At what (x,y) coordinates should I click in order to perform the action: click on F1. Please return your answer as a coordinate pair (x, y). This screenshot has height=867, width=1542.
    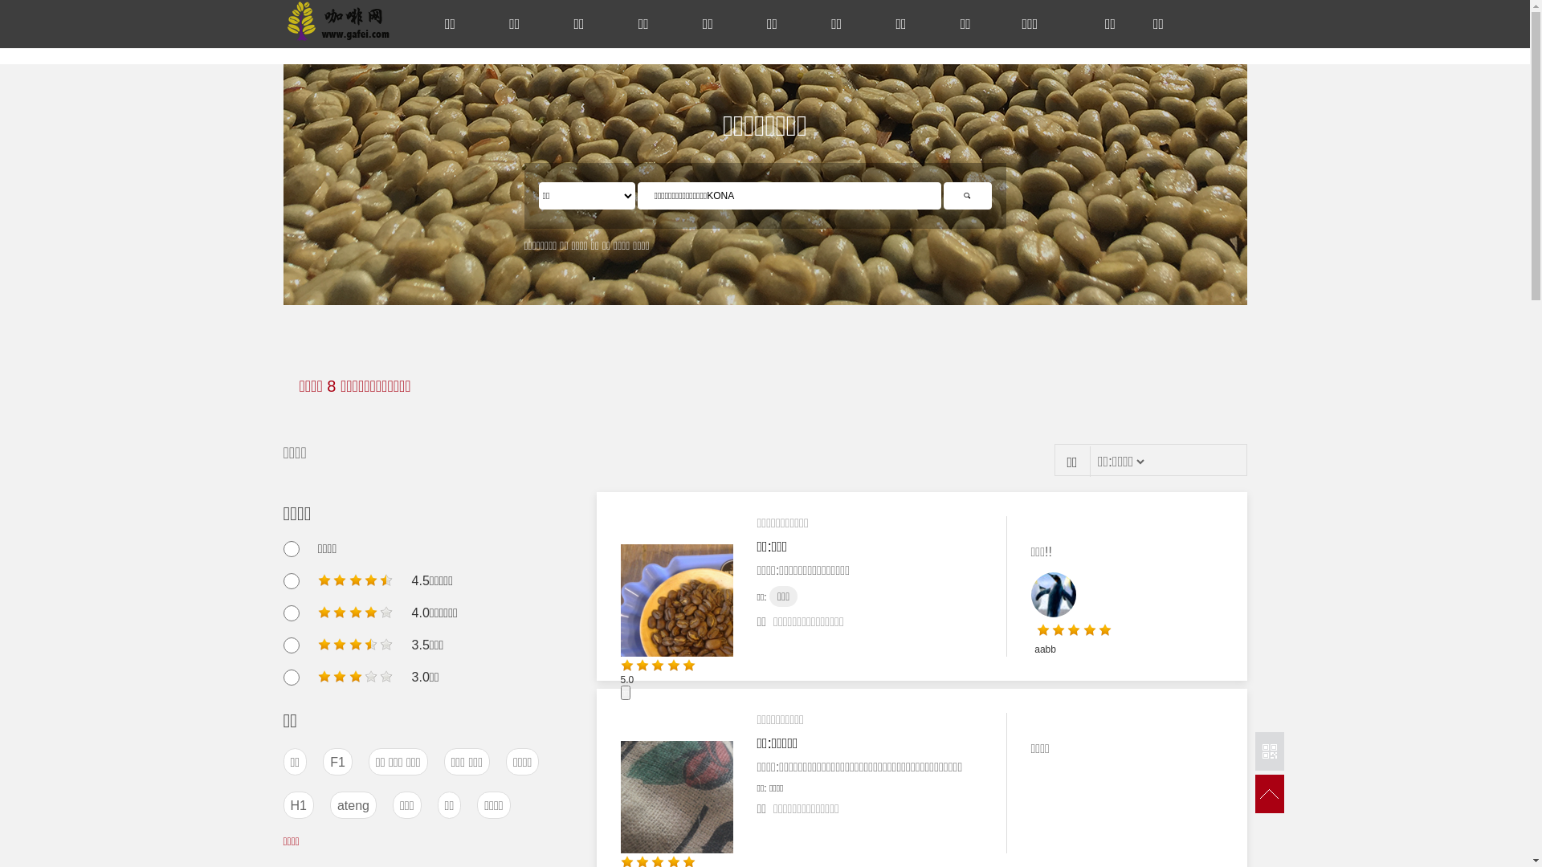
    Looking at the image, I should click on (337, 763).